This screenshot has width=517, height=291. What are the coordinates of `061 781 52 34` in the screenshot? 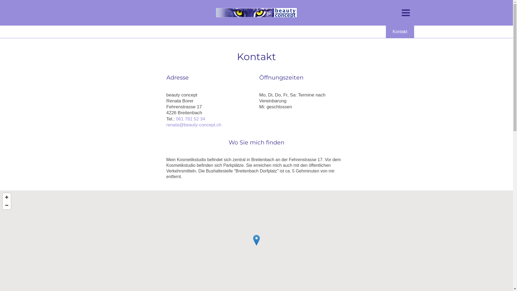 It's located at (191, 119).